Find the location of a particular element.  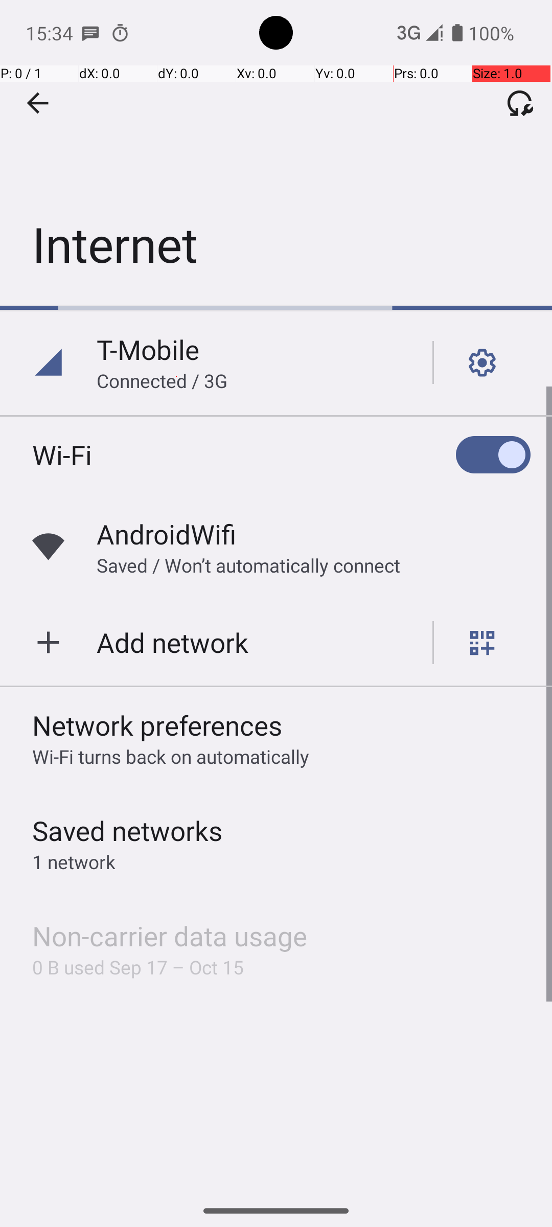

AndroidWifi is located at coordinates (167, 534).